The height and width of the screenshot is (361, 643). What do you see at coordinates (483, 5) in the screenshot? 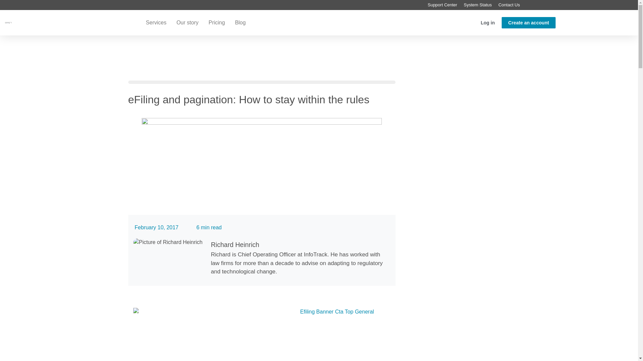
I see `System Status` at bounding box center [483, 5].